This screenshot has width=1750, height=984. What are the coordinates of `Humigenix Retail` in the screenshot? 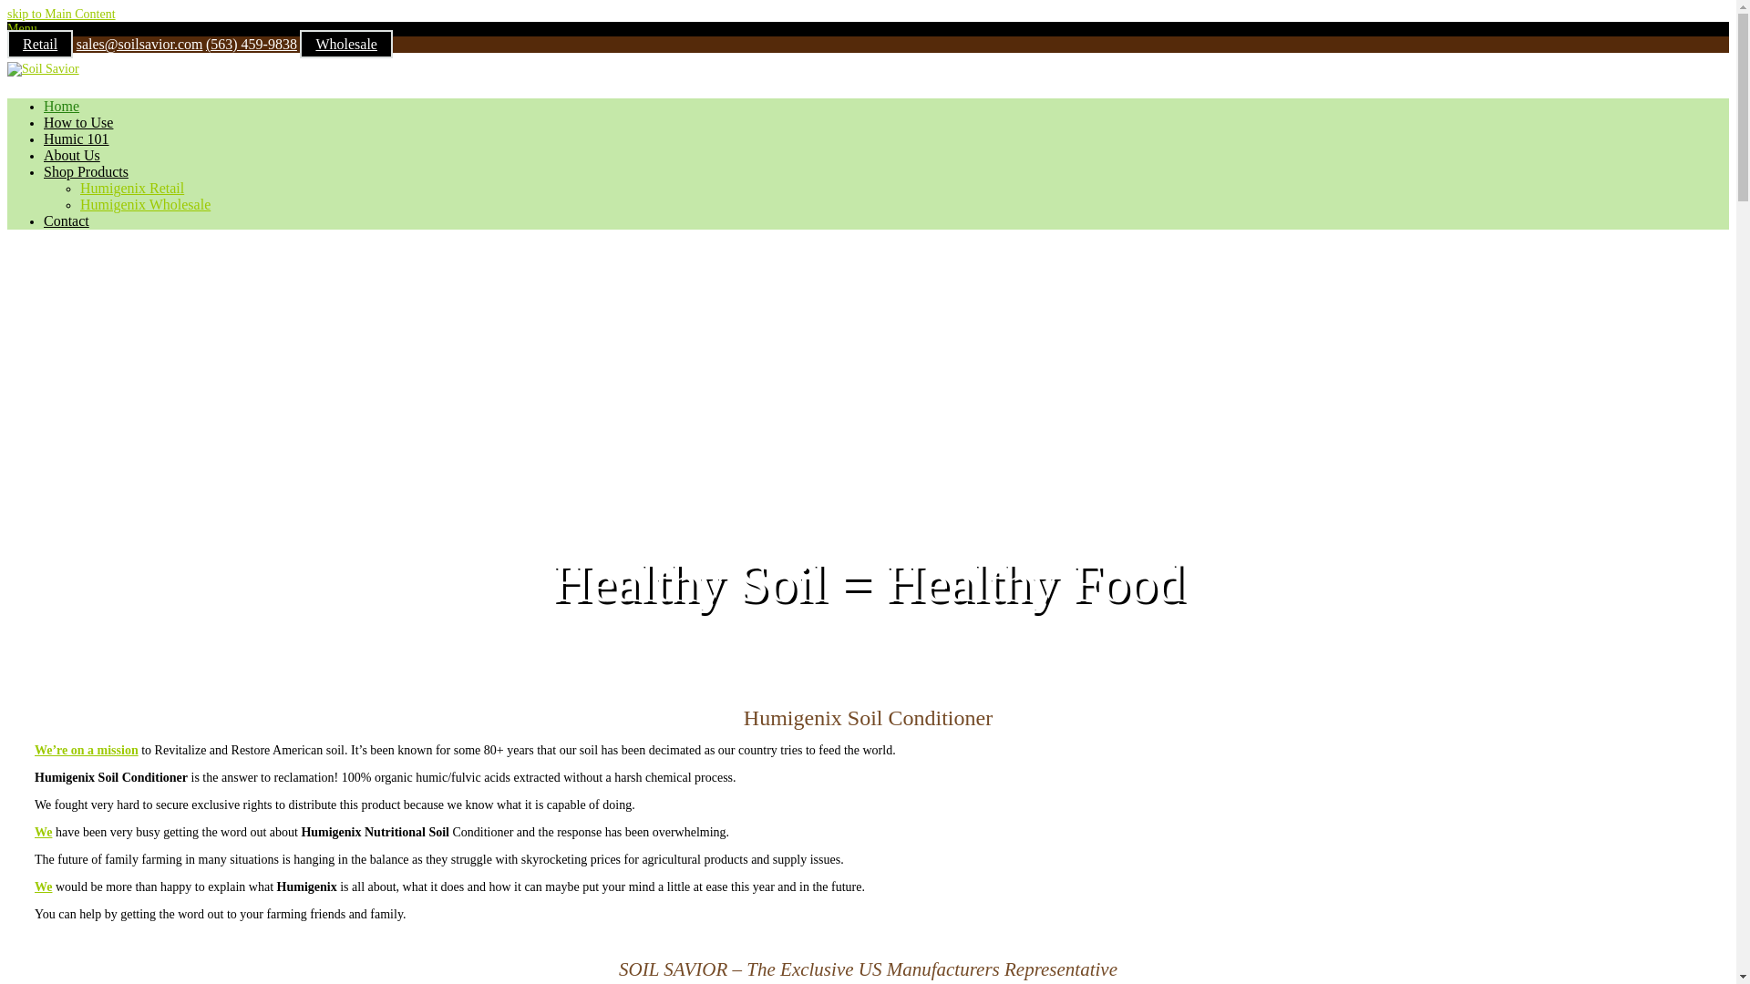 It's located at (131, 188).